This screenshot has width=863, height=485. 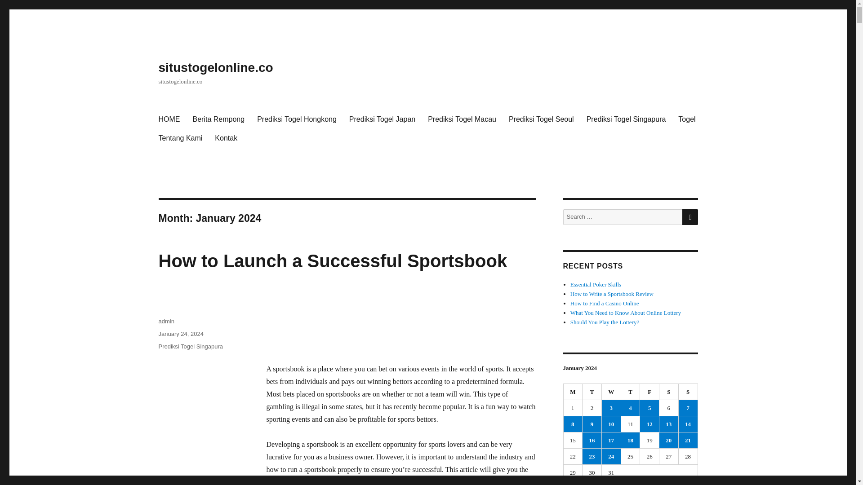 I want to click on Prediksi Togel Singapura, so click(x=626, y=119).